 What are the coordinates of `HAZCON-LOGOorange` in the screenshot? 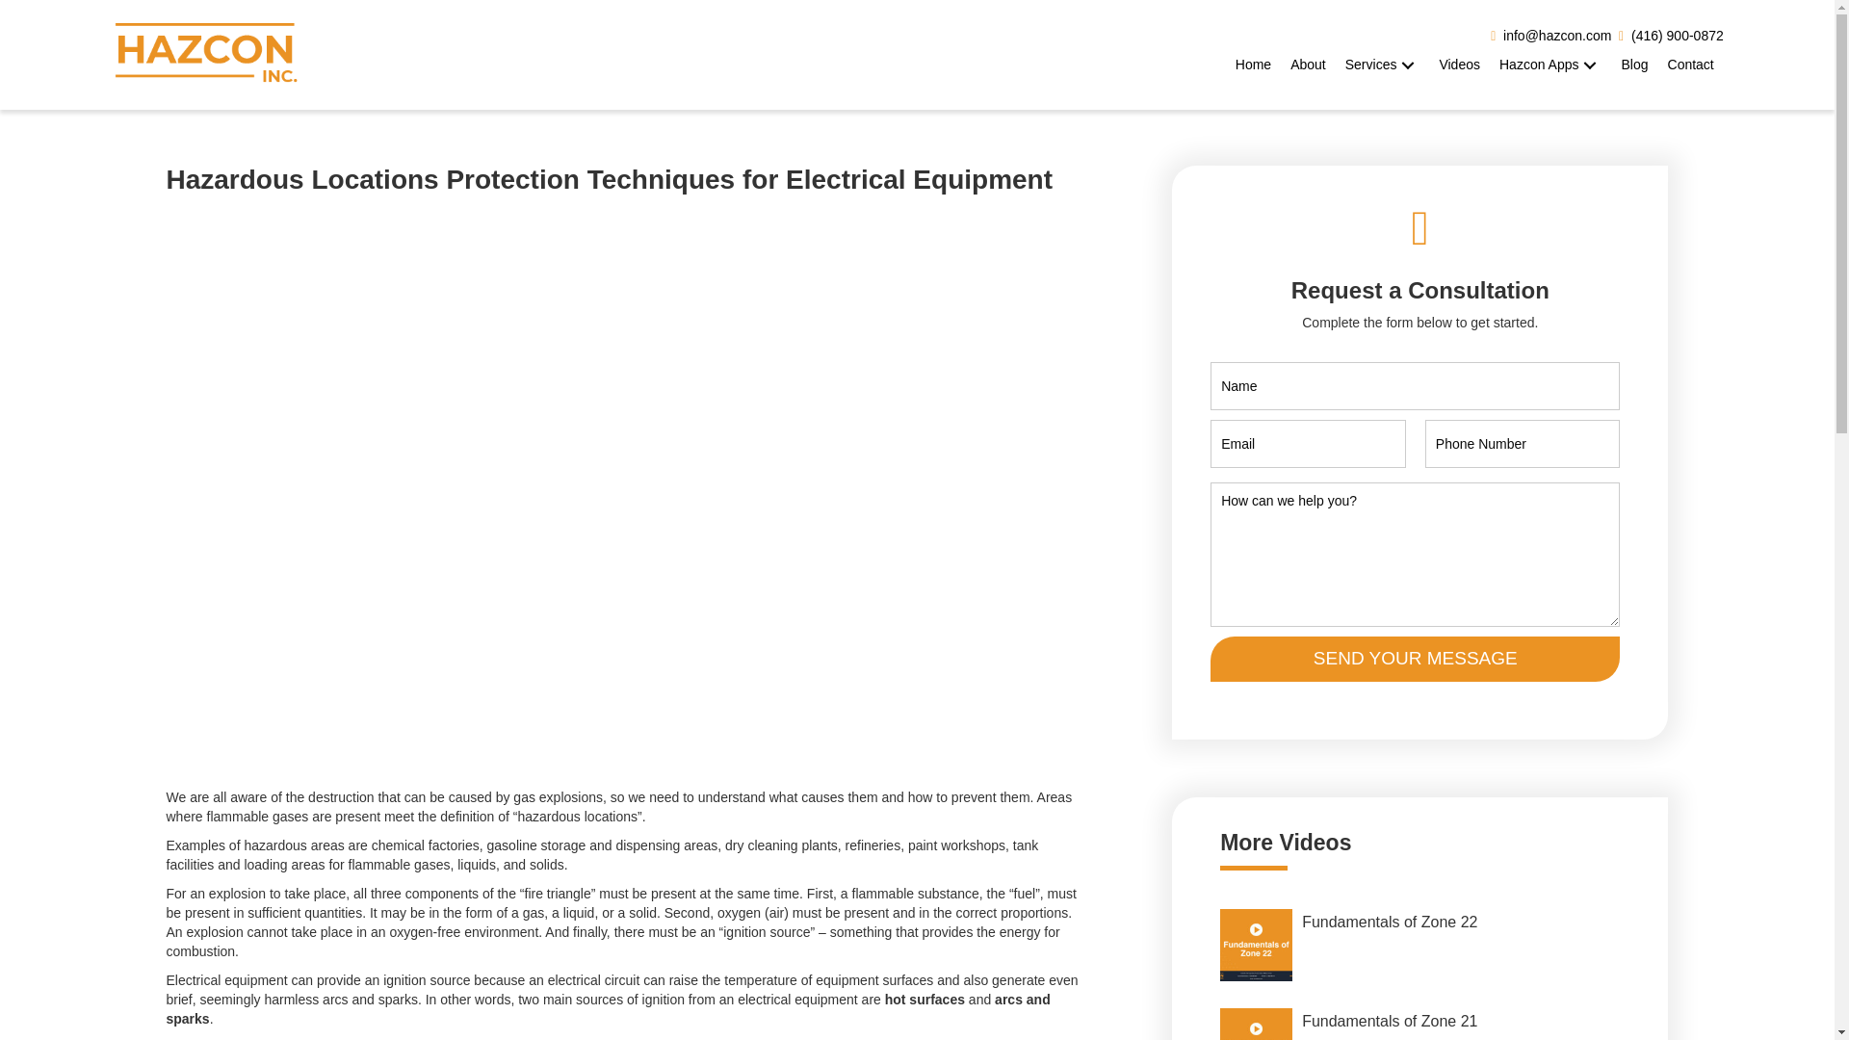 It's located at (206, 54).